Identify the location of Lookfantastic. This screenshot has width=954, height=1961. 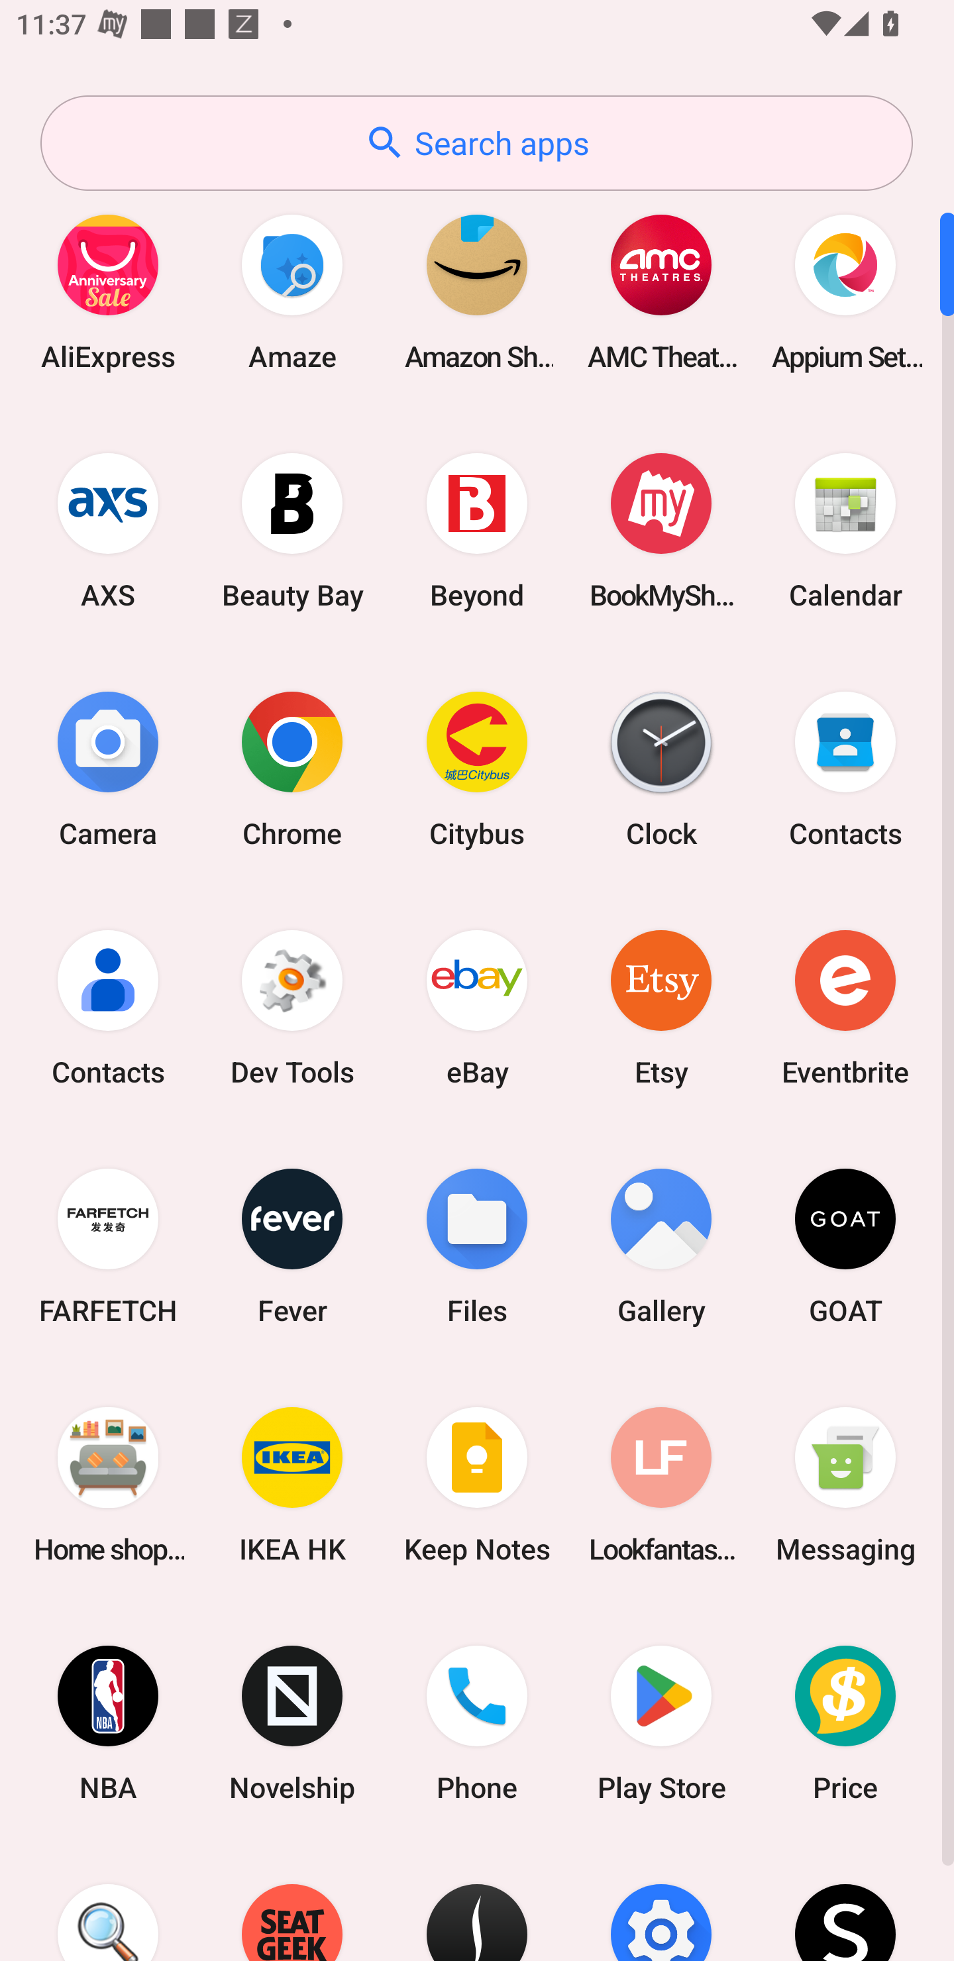
(661, 1484).